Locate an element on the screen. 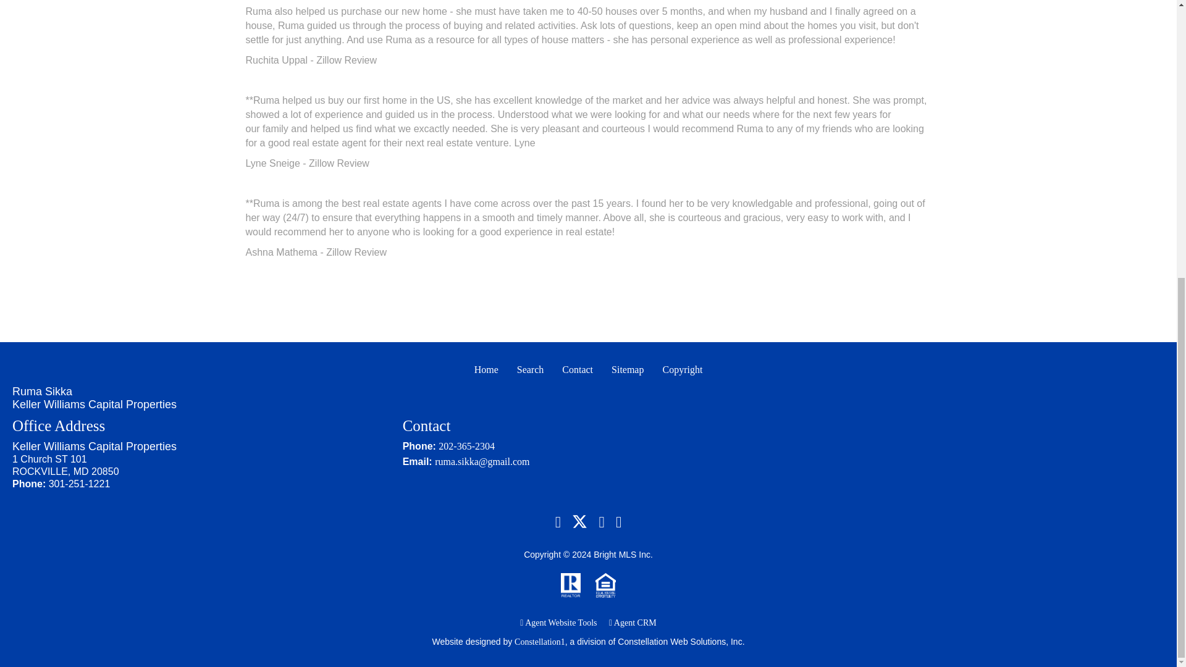 Image resolution: width=1186 pixels, height=667 pixels. Constellation1 is located at coordinates (540, 642).